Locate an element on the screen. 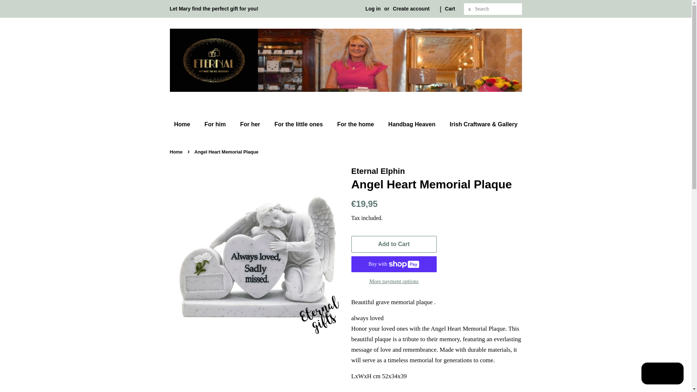 The image size is (697, 392). Handbag Heaven is located at coordinates (412, 124).